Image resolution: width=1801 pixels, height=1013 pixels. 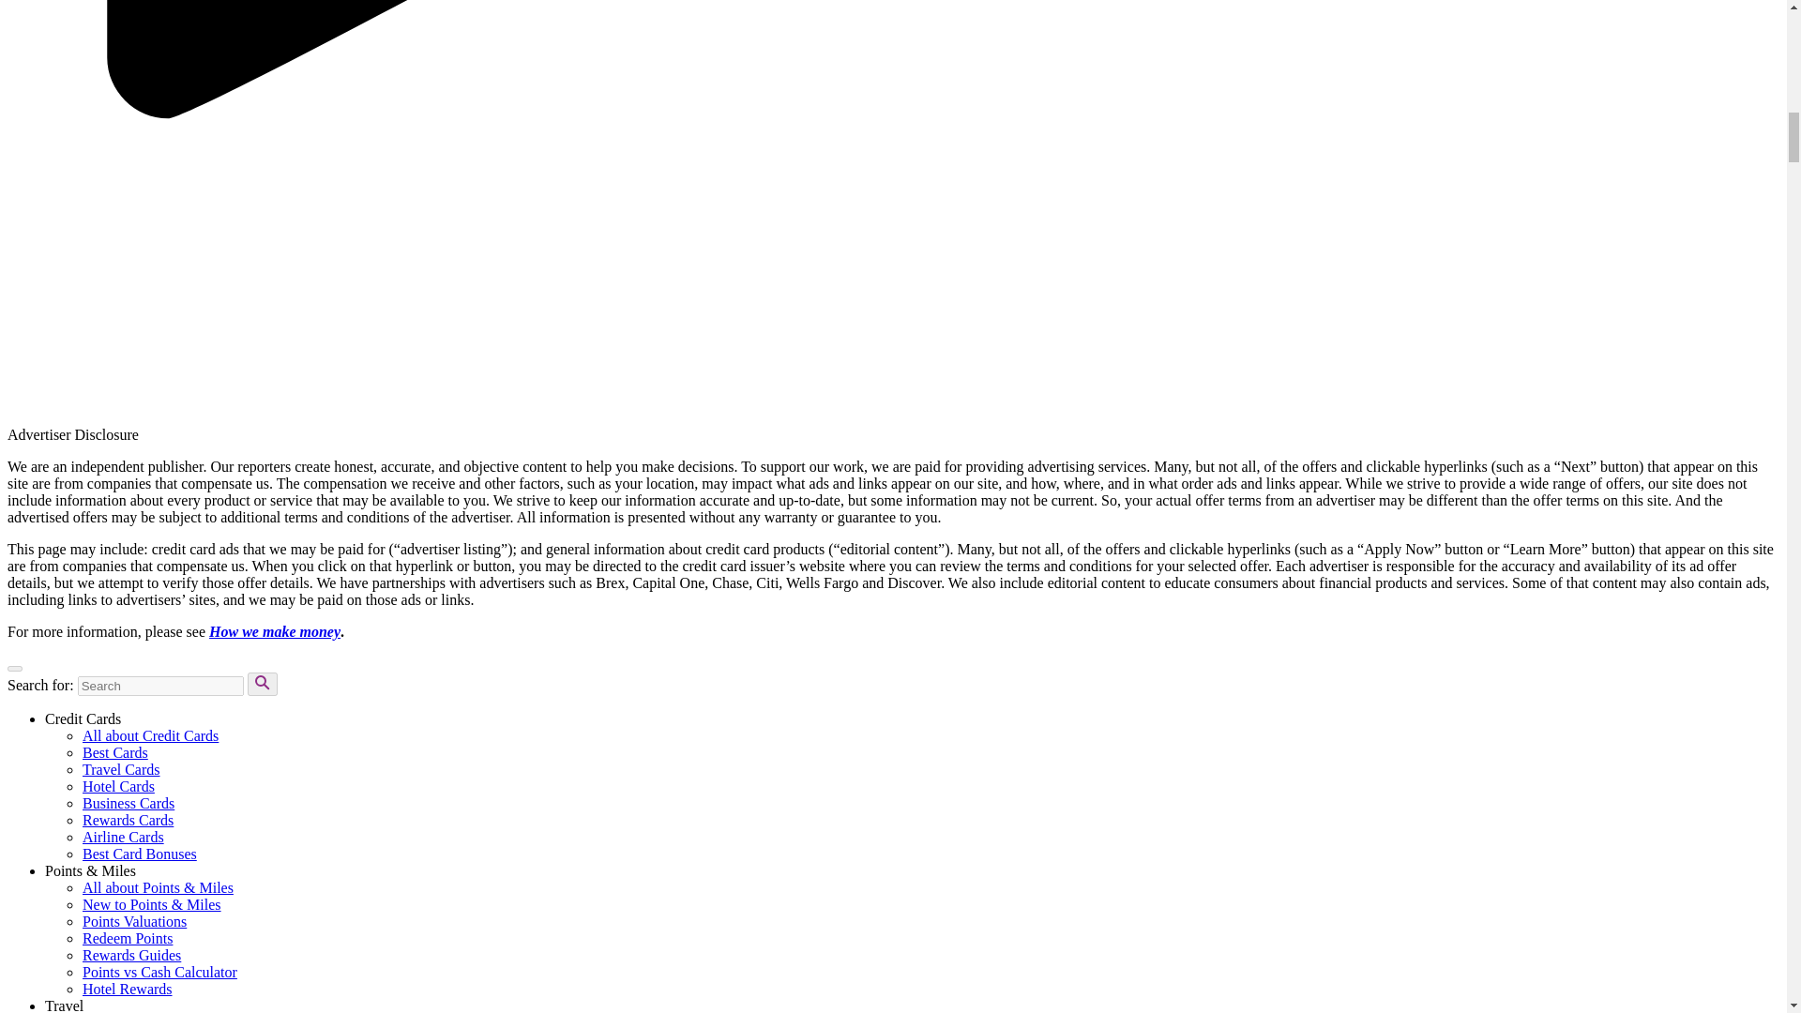 I want to click on Best Cards, so click(x=114, y=752).